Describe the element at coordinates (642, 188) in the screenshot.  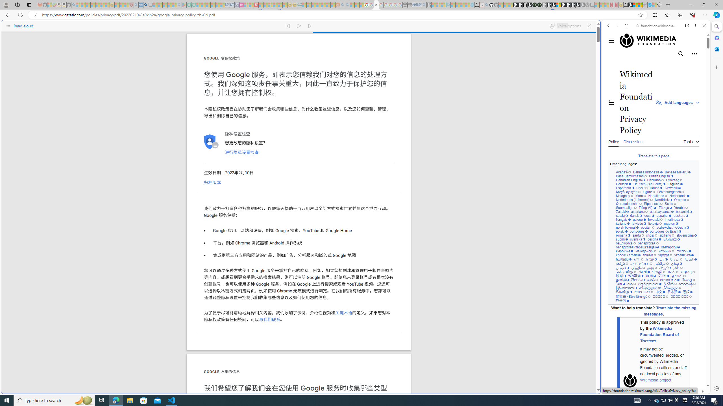
I see `Frysk` at that location.